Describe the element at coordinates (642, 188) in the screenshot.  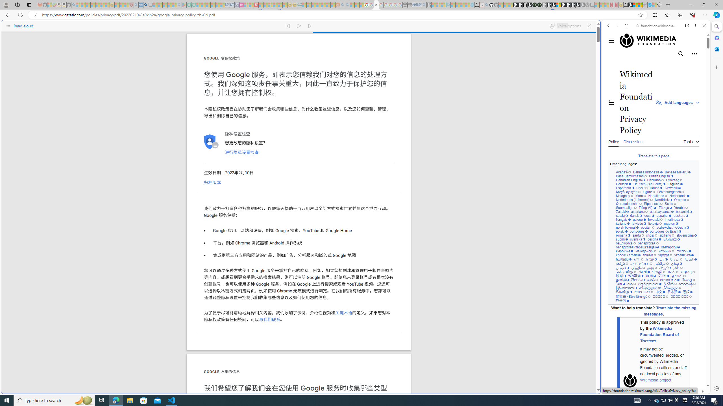
I see `Frysk` at that location.